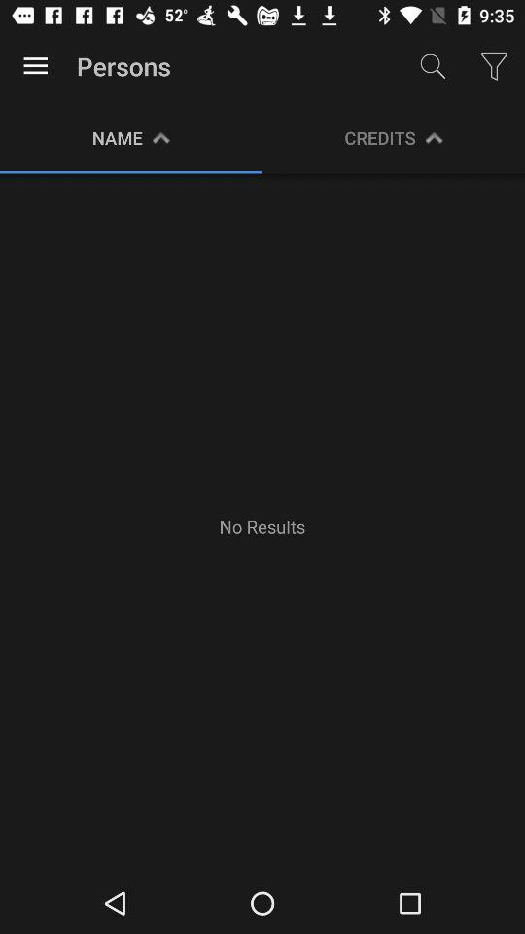 The width and height of the screenshot is (525, 934). Describe the element at coordinates (432, 66) in the screenshot. I see `open the app to the right of the persons` at that location.